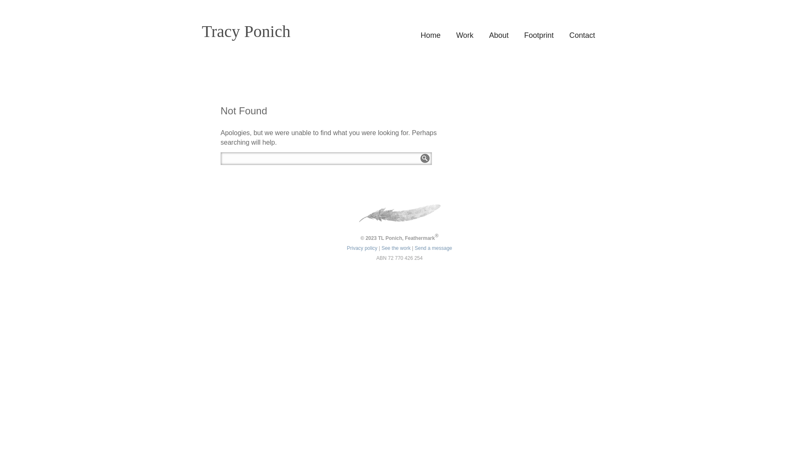 Image resolution: width=799 pixels, height=449 pixels. Describe the element at coordinates (362, 248) in the screenshot. I see `Privacy policy` at that location.